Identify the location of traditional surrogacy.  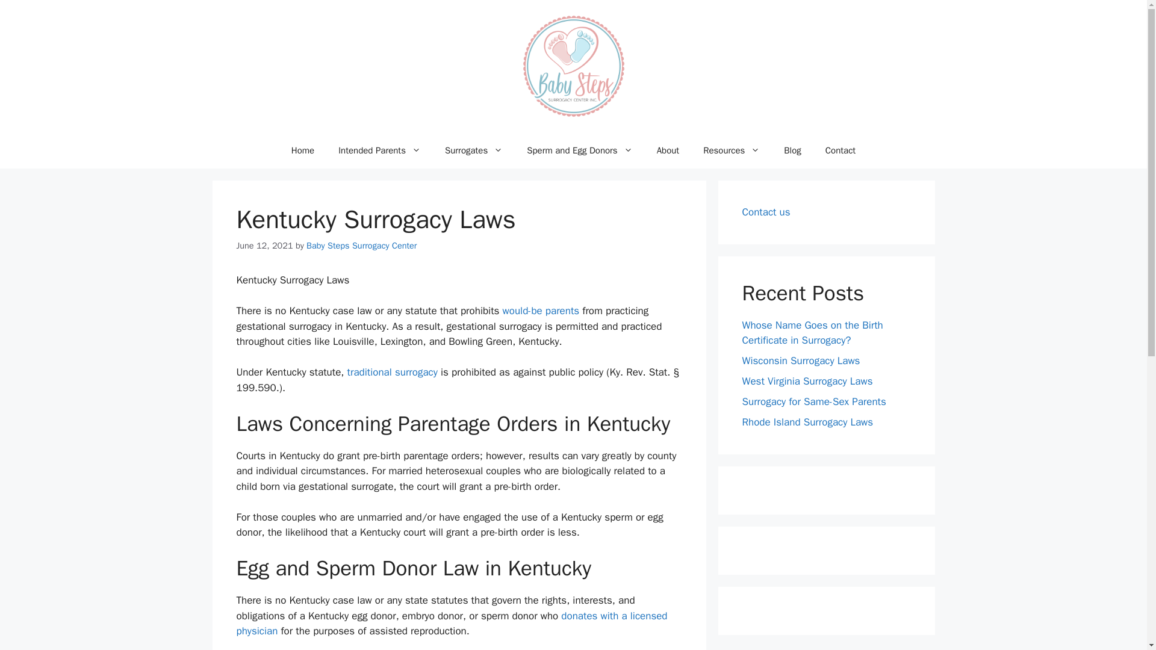
(393, 372).